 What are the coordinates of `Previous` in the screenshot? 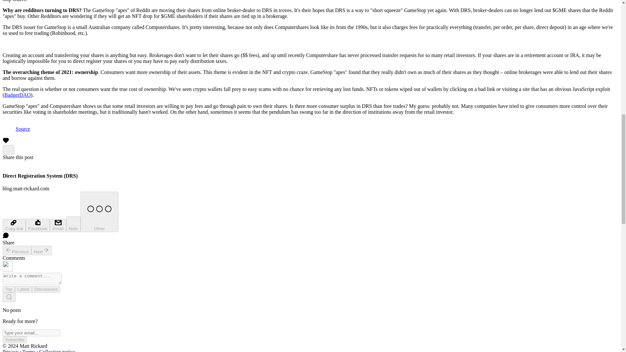 It's located at (17, 250).